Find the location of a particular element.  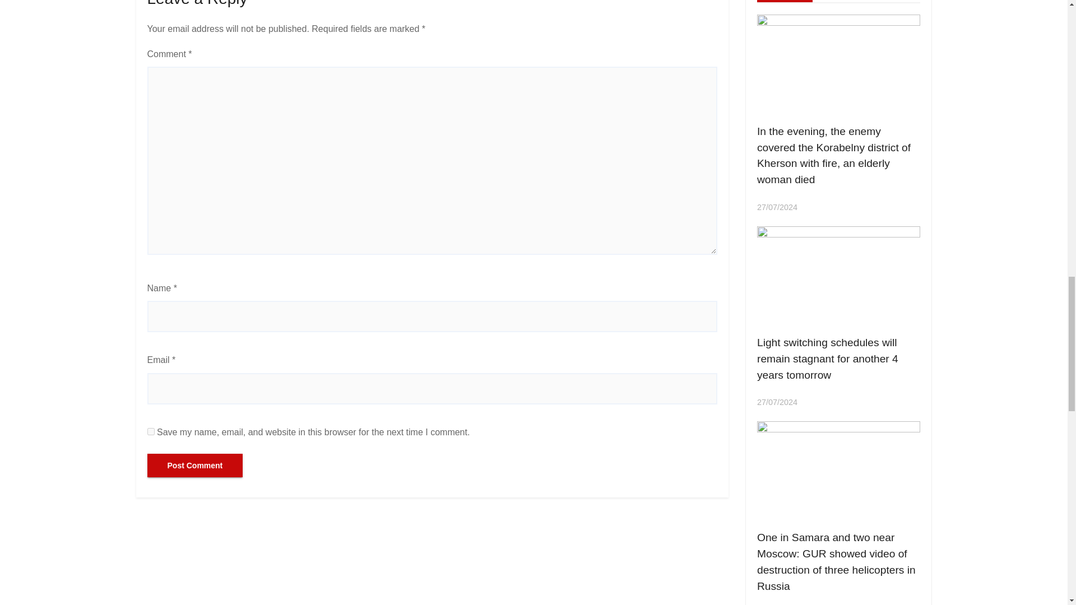

Post Comment is located at coordinates (194, 466).